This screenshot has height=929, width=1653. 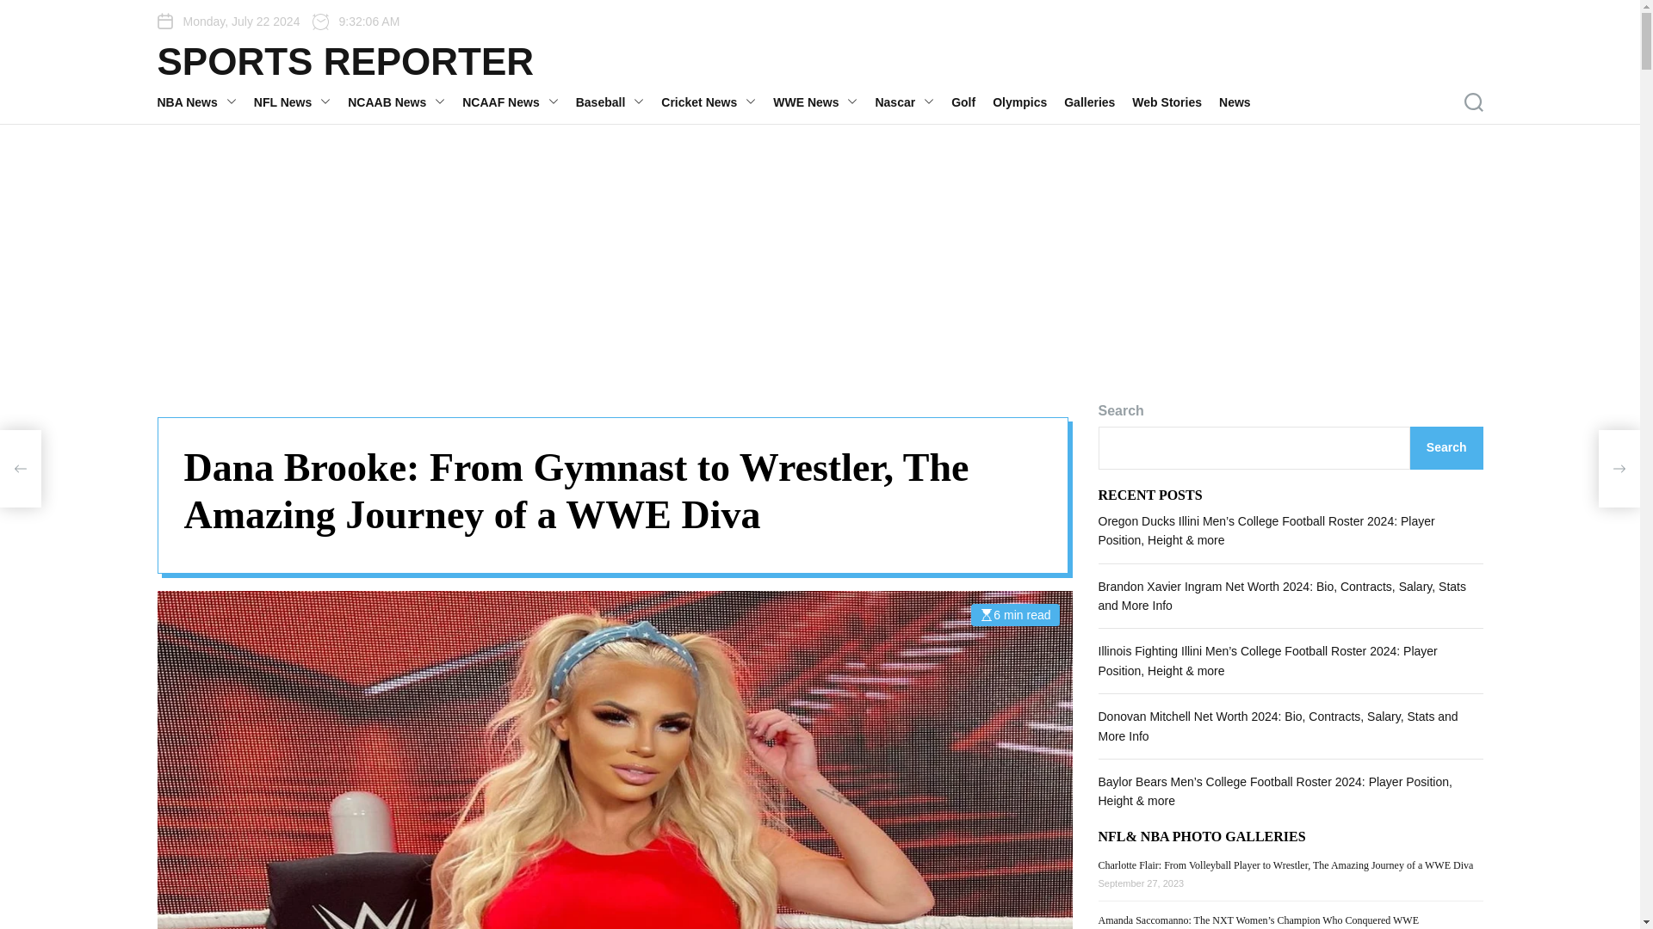 I want to click on NCAAF News, so click(x=518, y=102).